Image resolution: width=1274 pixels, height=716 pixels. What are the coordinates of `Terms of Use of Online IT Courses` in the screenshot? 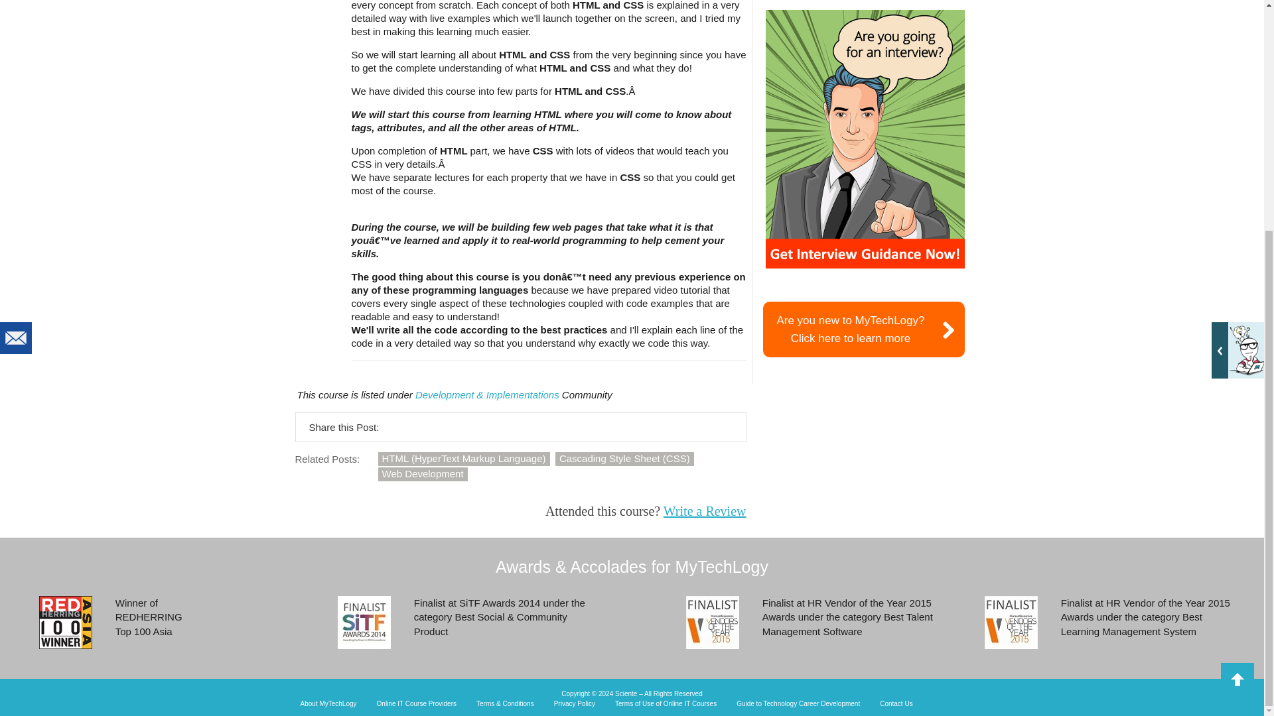 It's located at (666, 704).